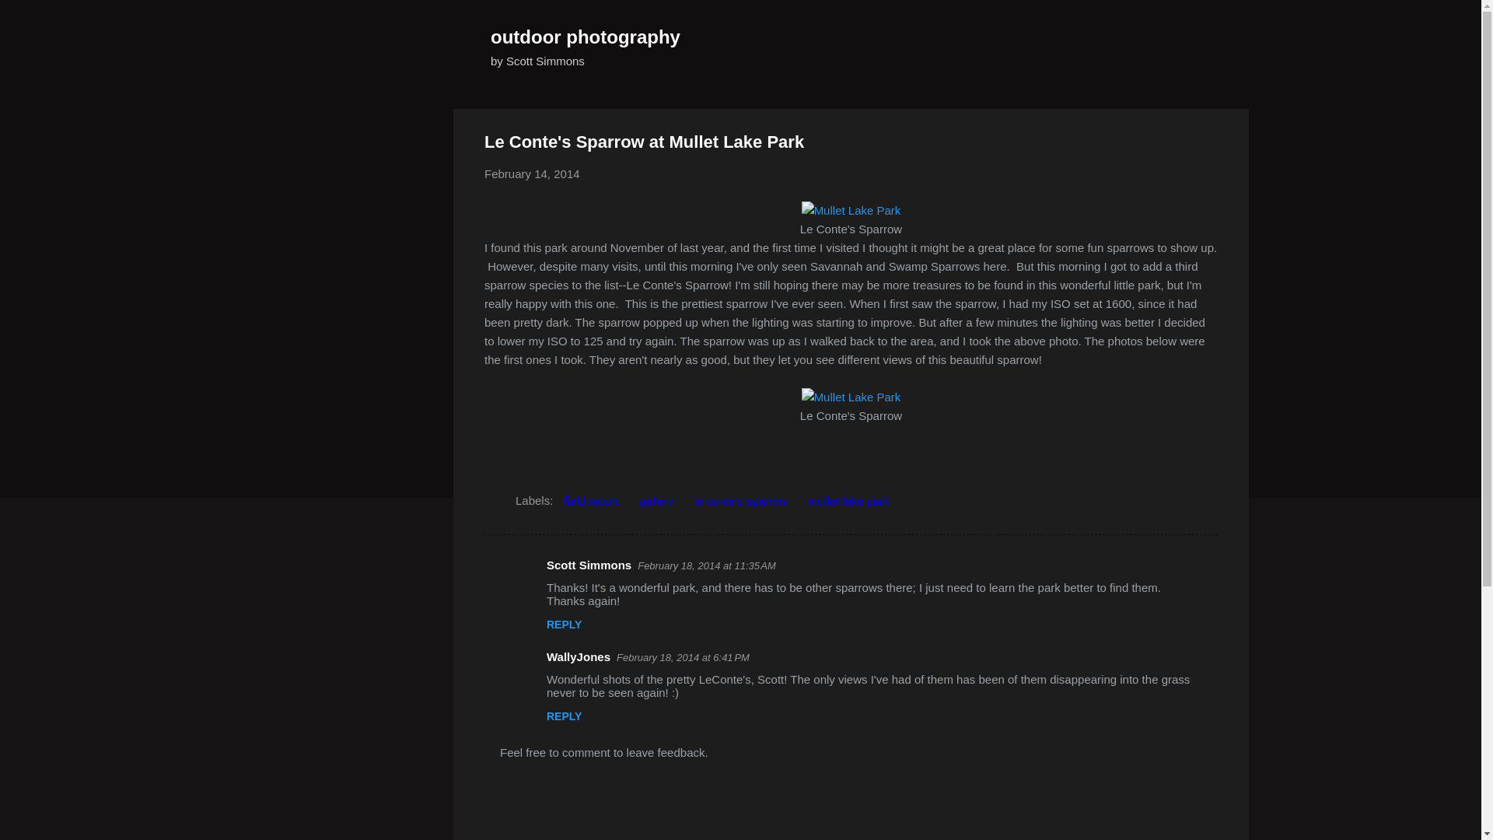 Image resolution: width=1493 pixels, height=840 pixels. I want to click on permanent link, so click(532, 173).